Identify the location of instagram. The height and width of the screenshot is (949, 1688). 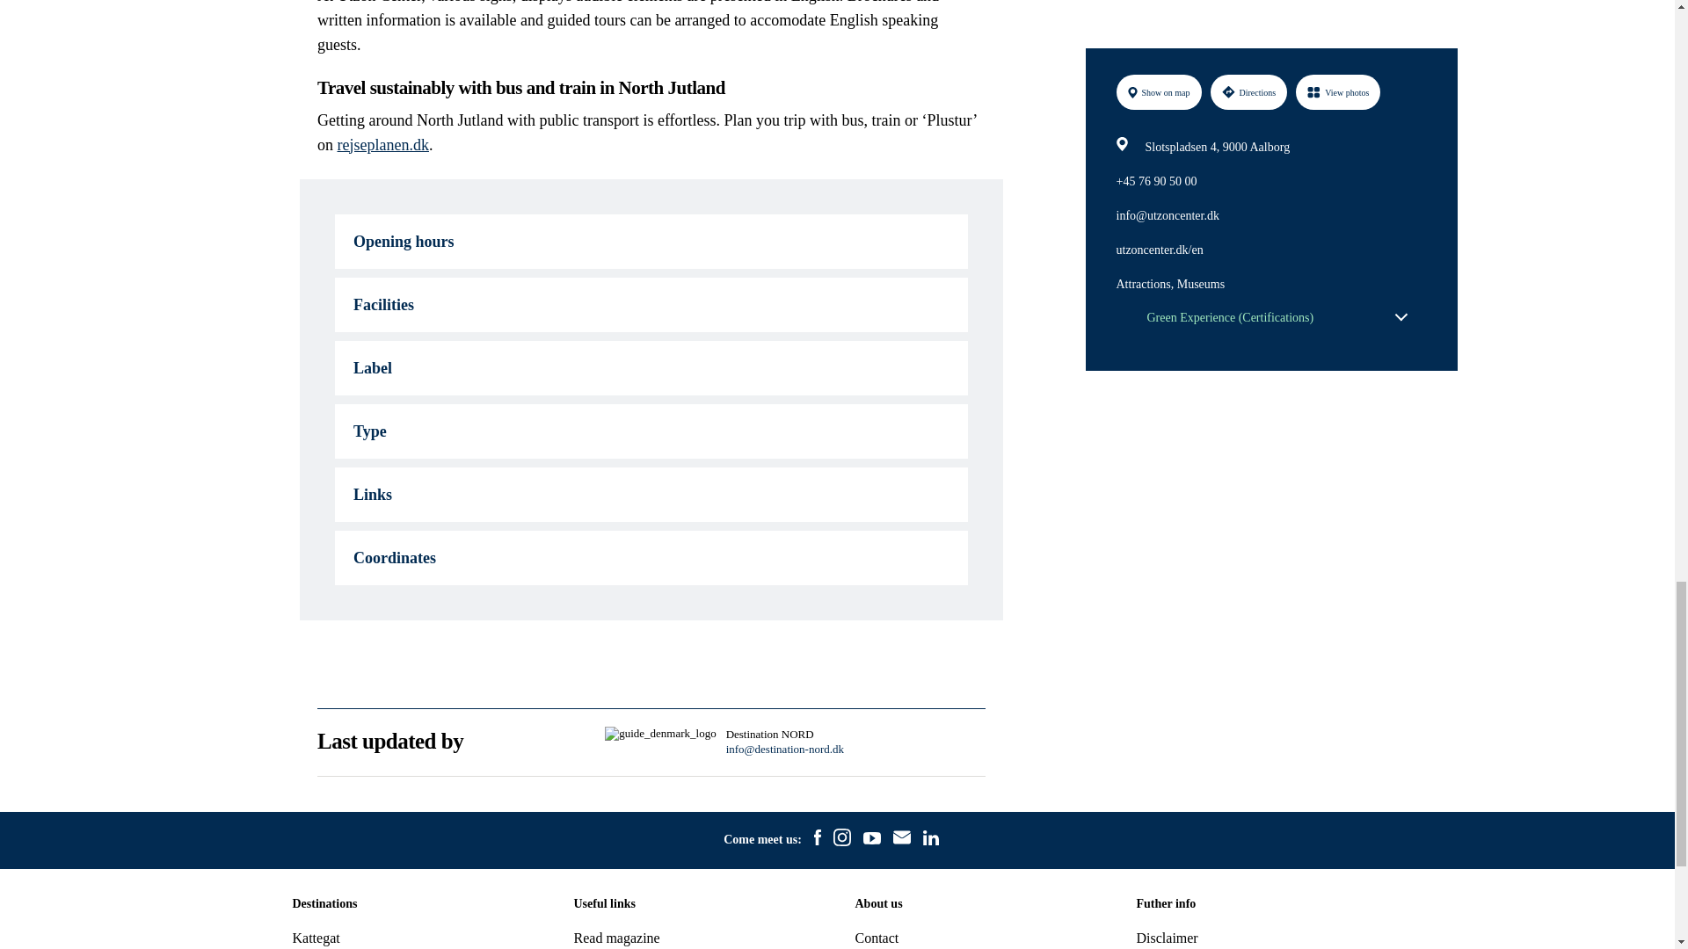
(842, 839).